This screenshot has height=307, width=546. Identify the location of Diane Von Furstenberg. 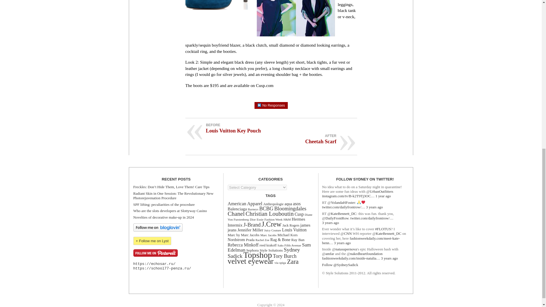
(270, 217).